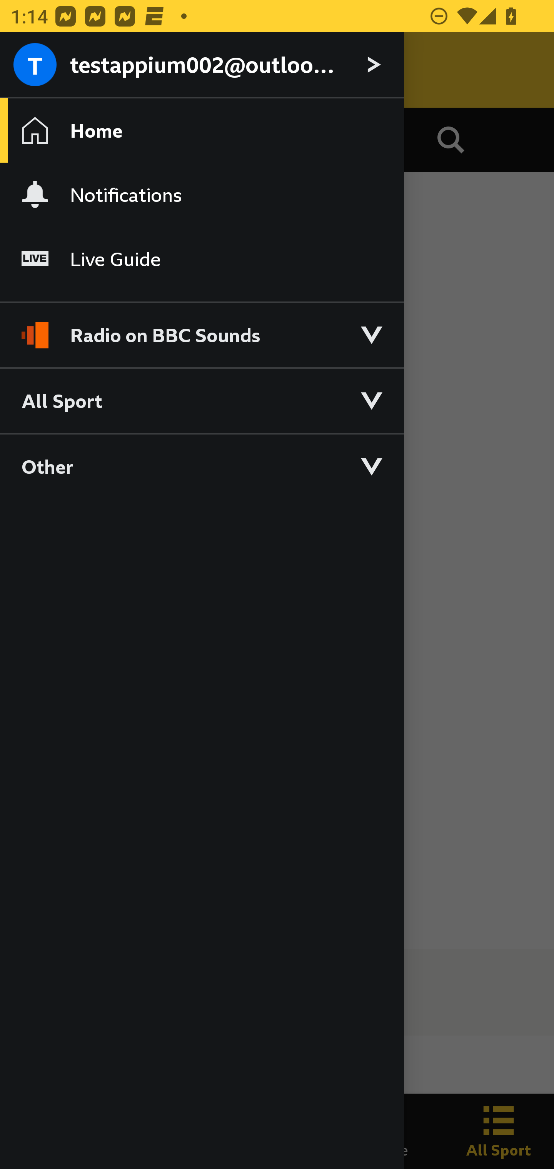  What do you see at coordinates (202, 258) in the screenshot?
I see `Live Guide` at bounding box center [202, 258].